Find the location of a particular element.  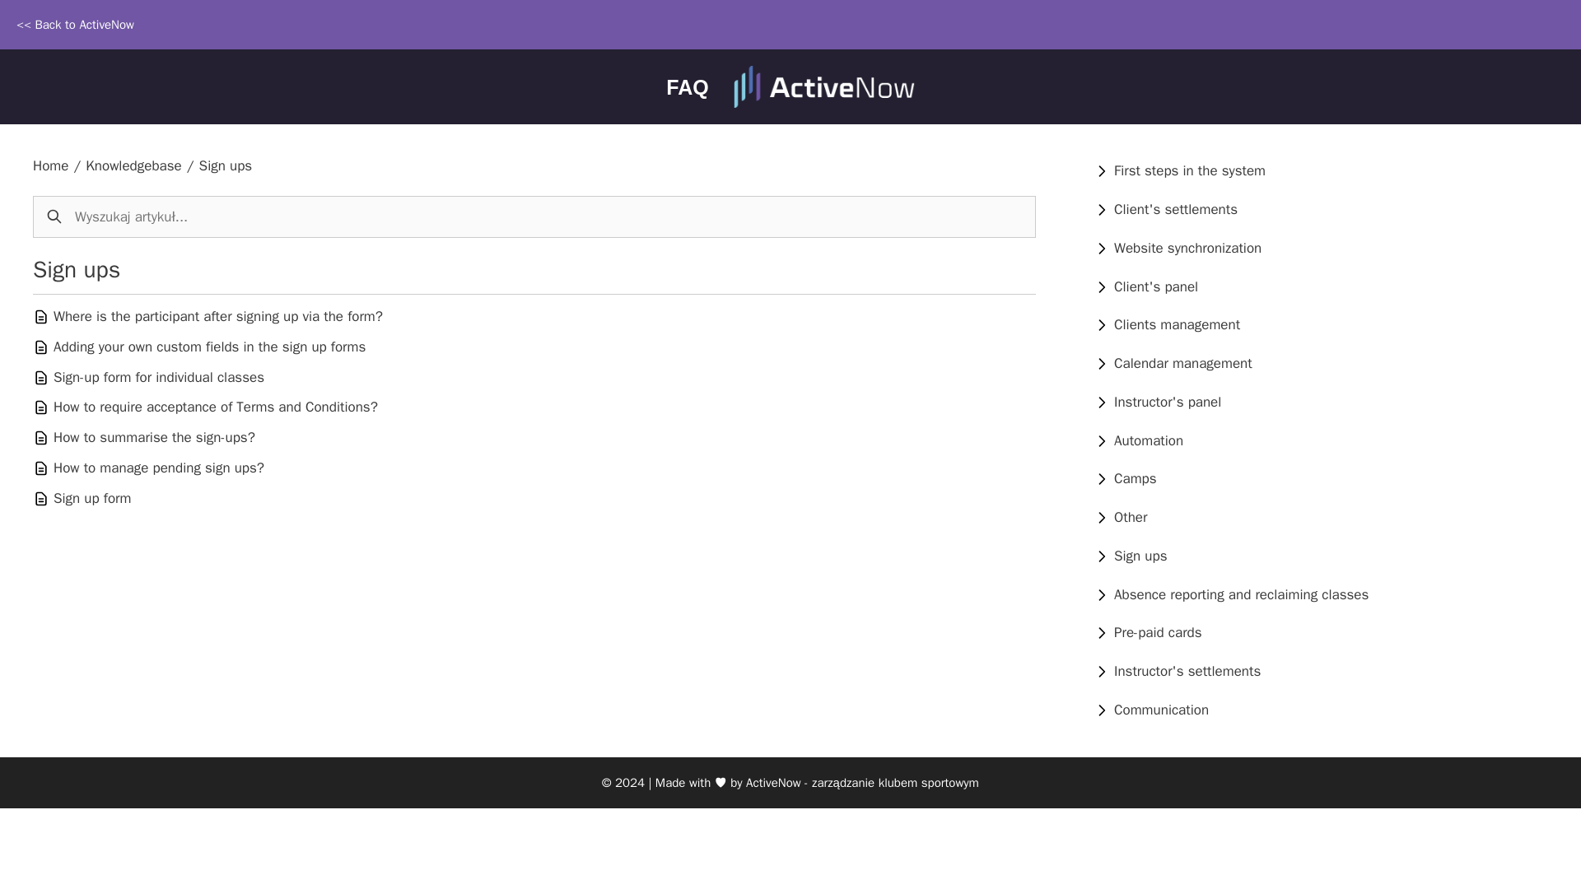

Home is located at coordinates (50, 165).